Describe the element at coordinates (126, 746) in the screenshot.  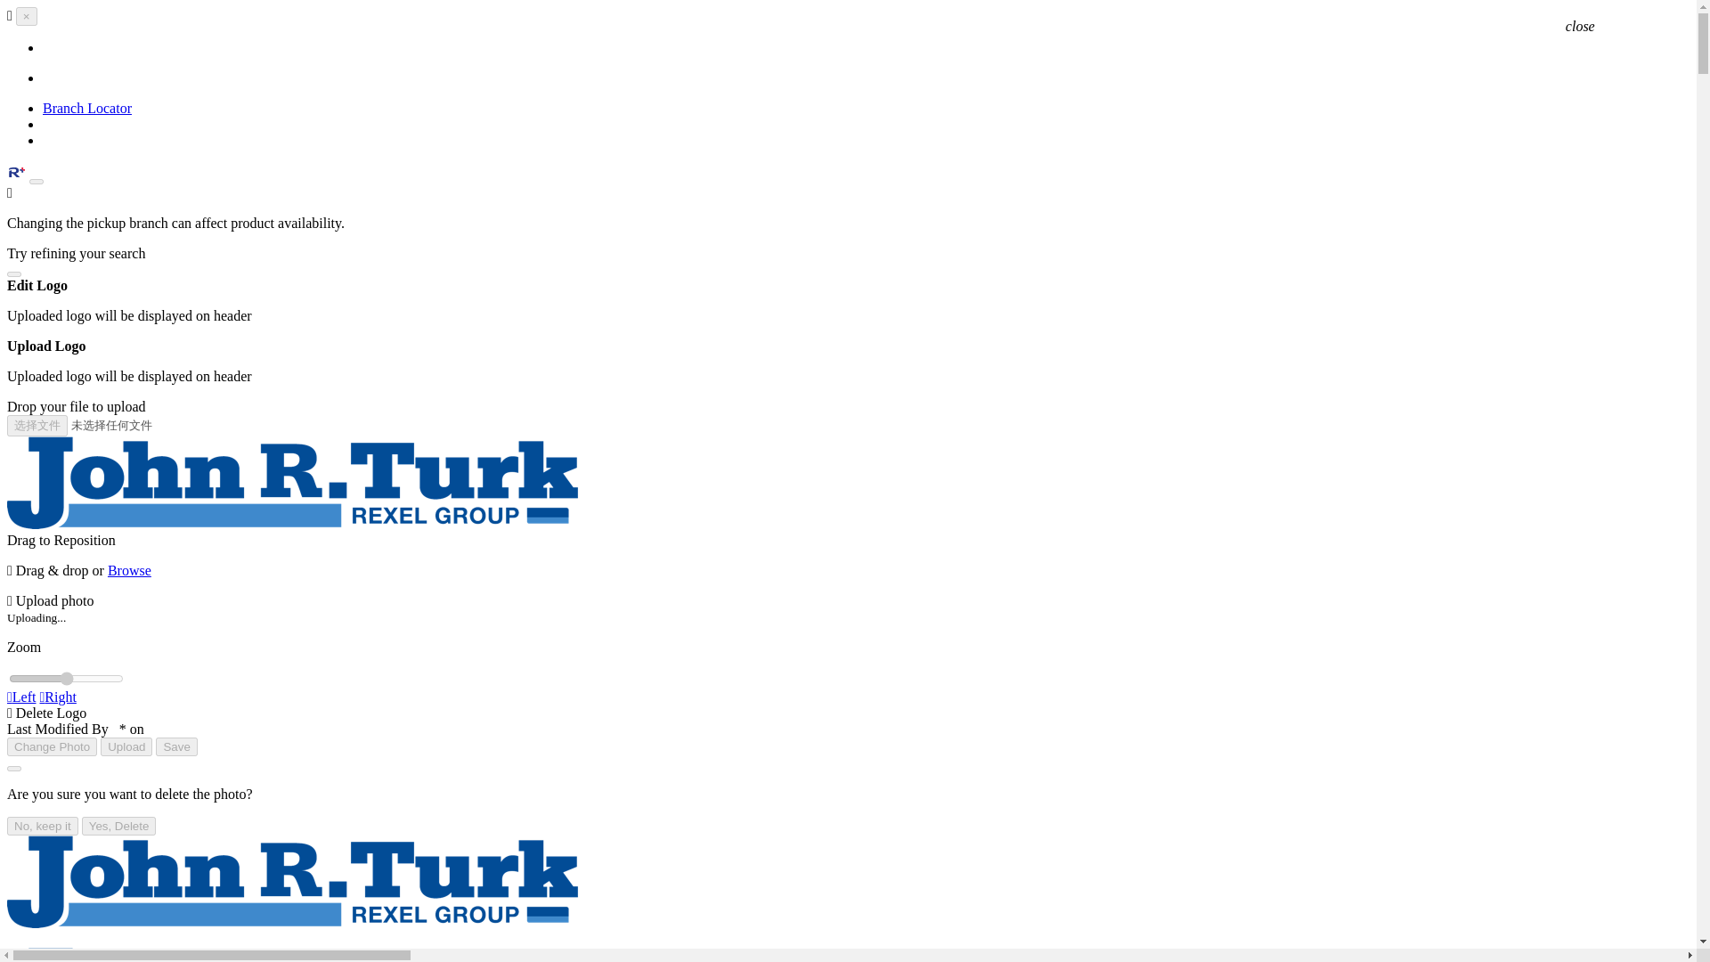
I see `Upload` at that location.